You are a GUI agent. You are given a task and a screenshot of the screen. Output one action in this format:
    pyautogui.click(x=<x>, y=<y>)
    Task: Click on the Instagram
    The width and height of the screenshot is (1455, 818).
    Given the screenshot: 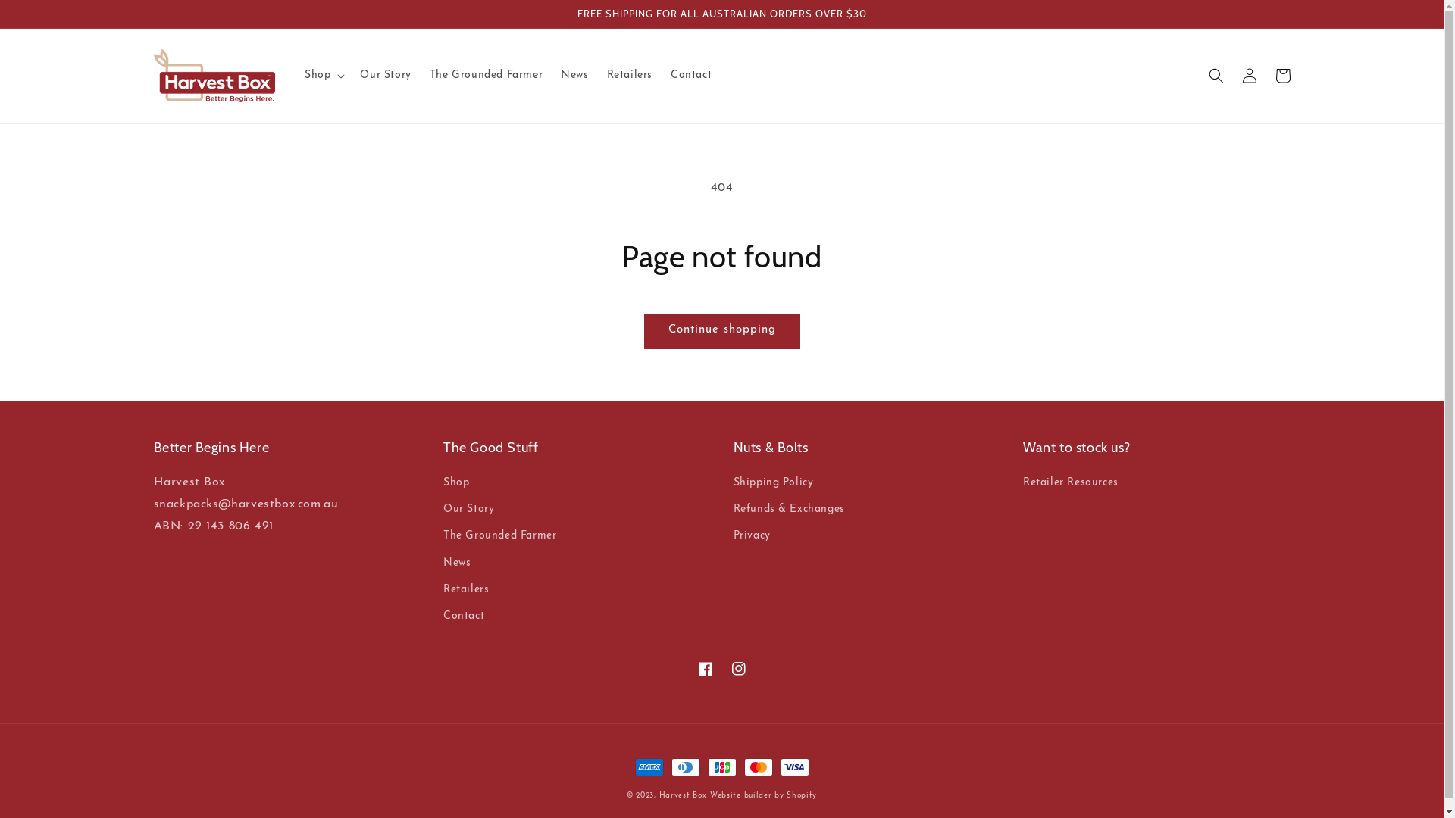 What is the action you would take?
    pyautogui.click(x=738, y=668)
    